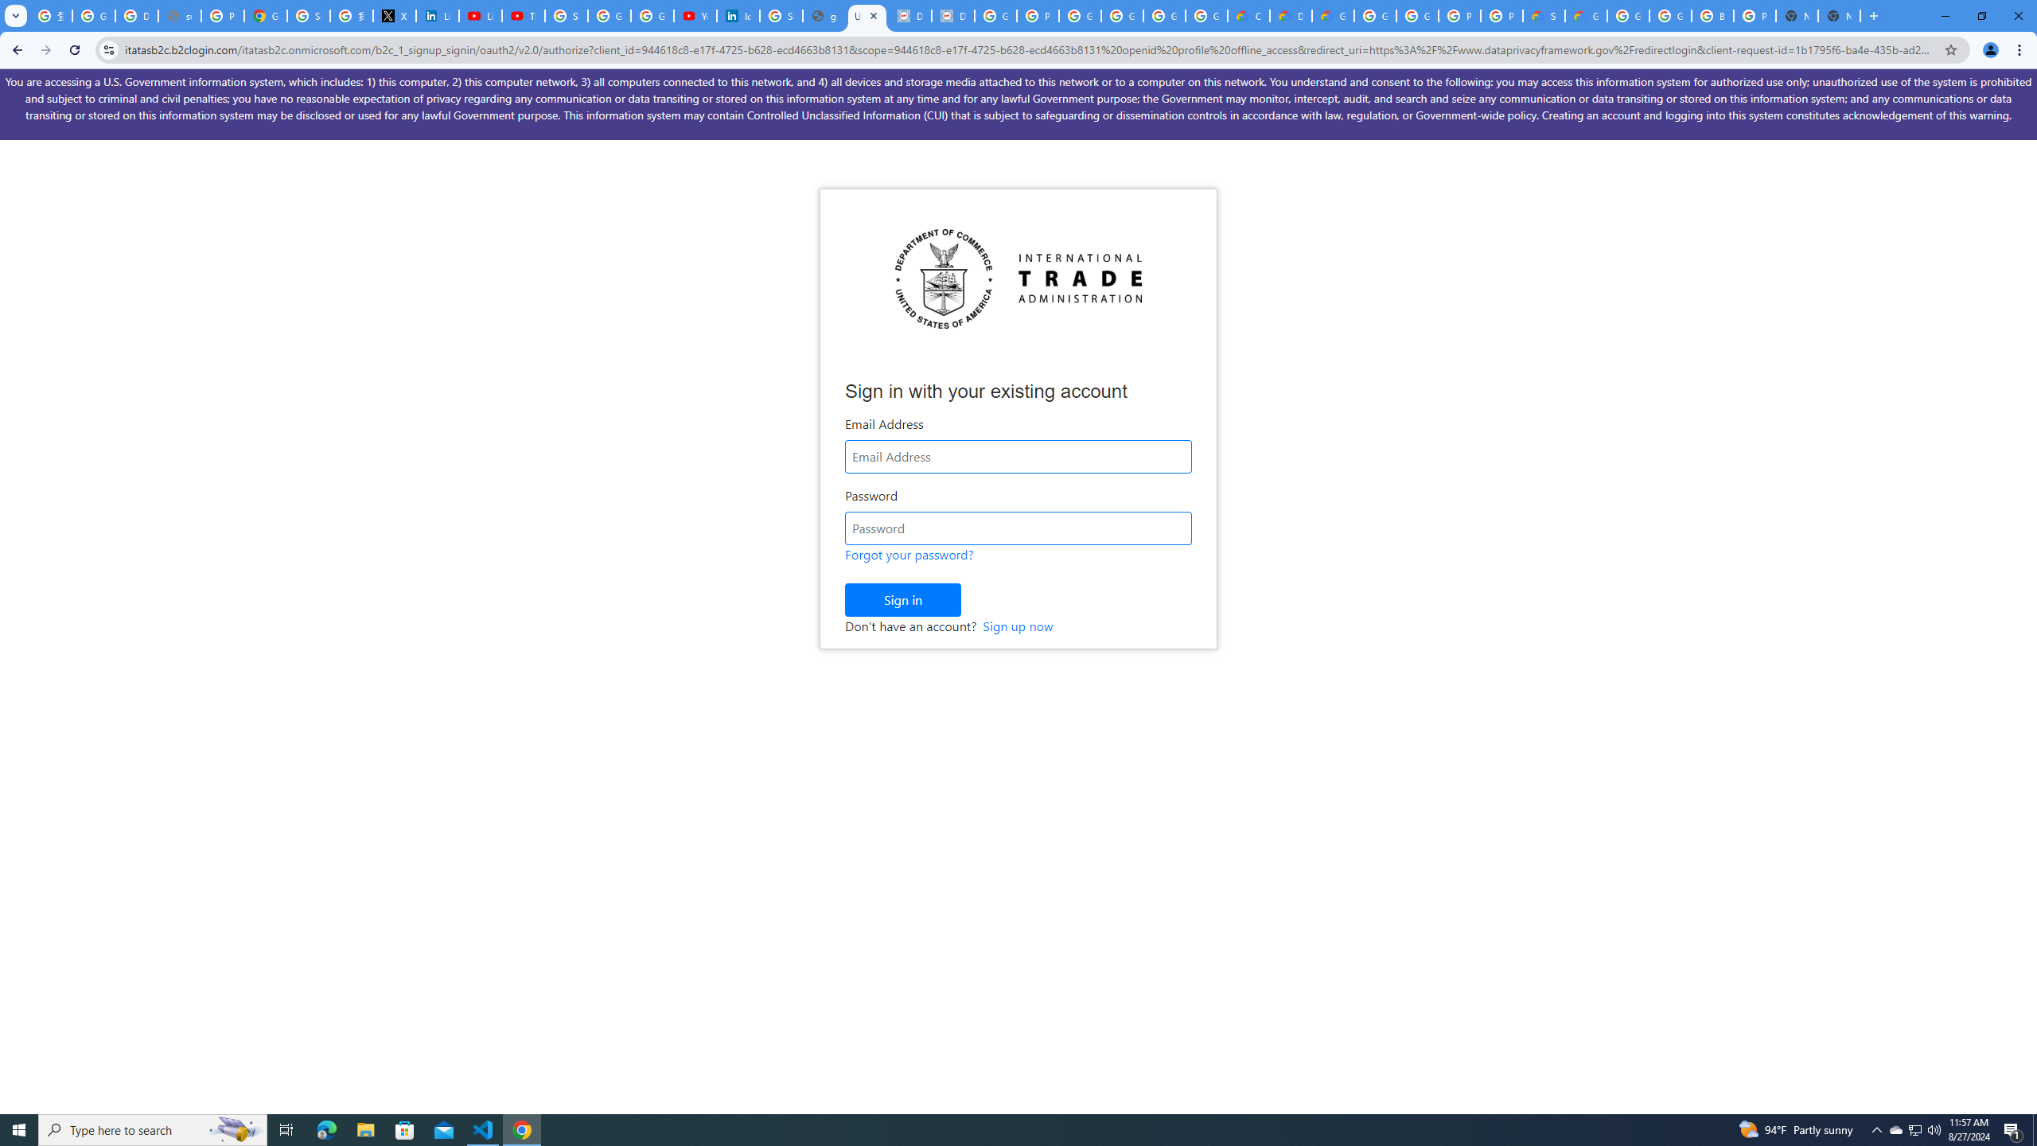  Describe the element at coordinates (1839, 16) in the screenshot. I see `New Tab` at that location.